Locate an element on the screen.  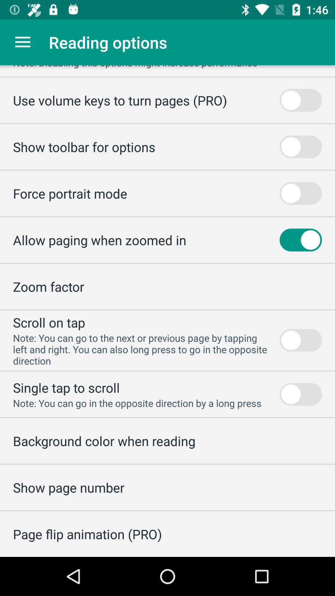
press the icon below the allow paging when icon is located at coordinates (48, 286).